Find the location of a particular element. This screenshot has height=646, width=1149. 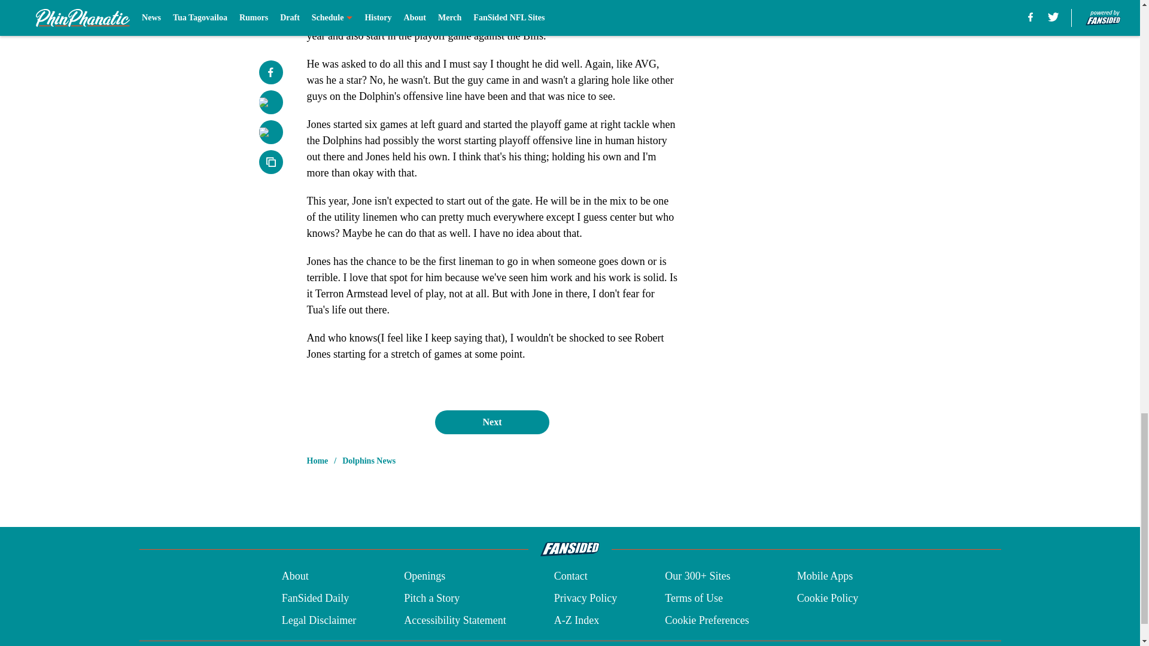

Openings is located at coordinates (425, 577).